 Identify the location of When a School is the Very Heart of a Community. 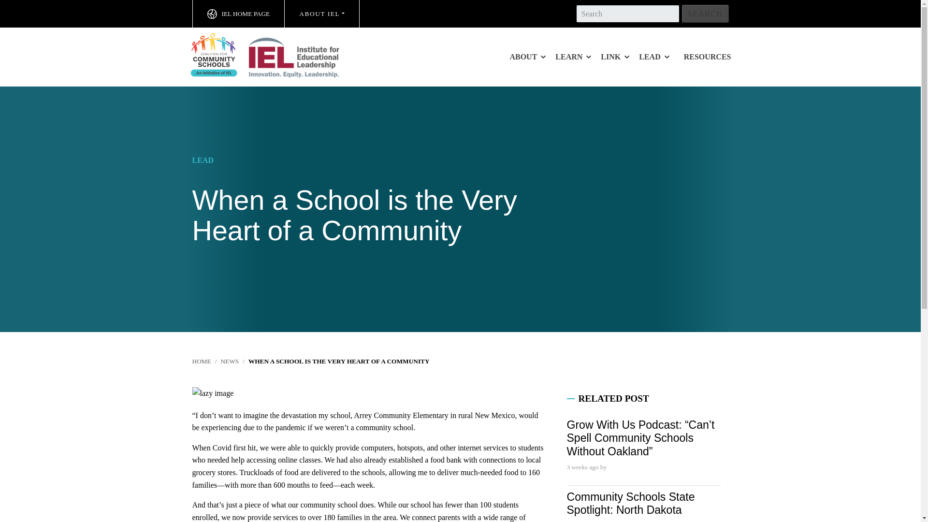
(339, 361).